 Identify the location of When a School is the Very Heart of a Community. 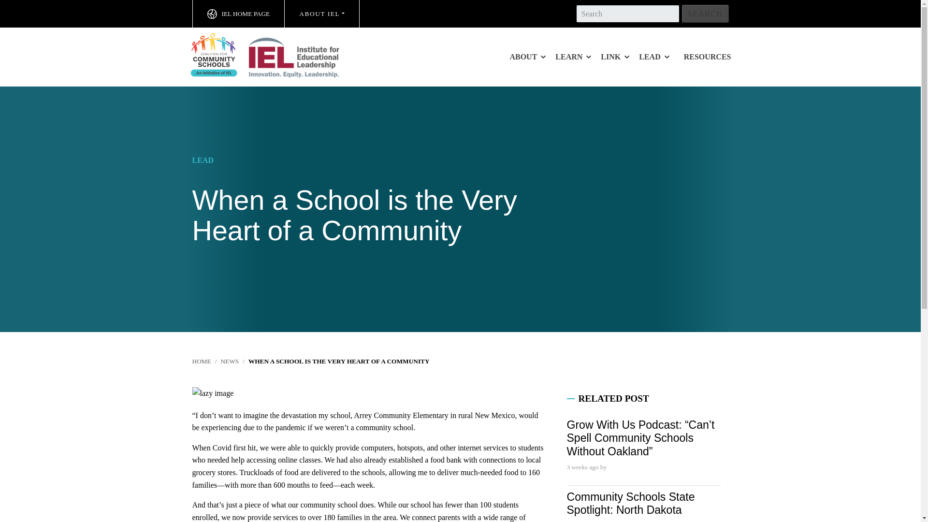
(339, 361).